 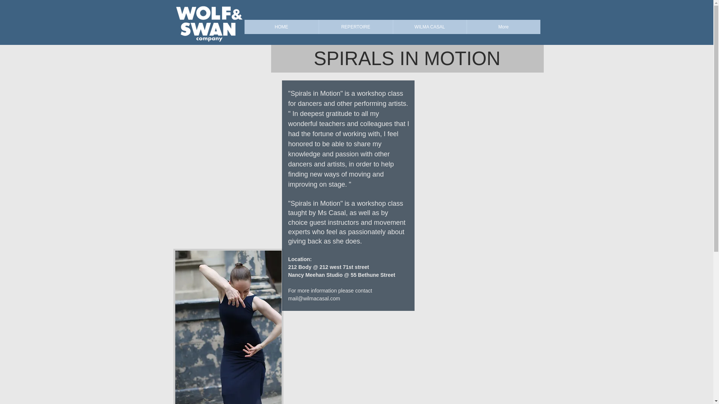 What do you see at coordinates (429, 27) in the screenshot?
I see `WILMA CASAL` at bounding box center [429, 27].